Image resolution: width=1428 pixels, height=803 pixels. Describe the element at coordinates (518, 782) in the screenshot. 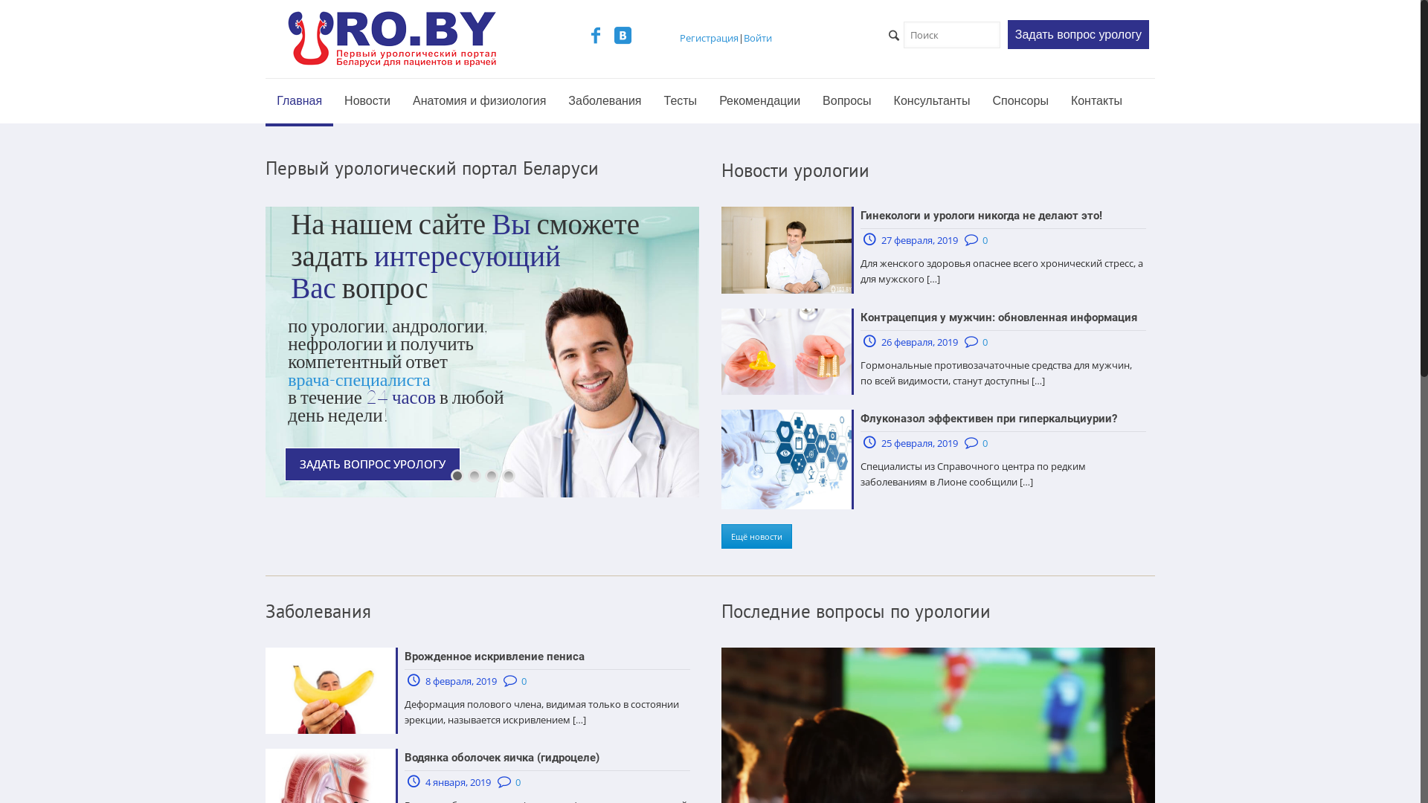

I see `0` at that location.